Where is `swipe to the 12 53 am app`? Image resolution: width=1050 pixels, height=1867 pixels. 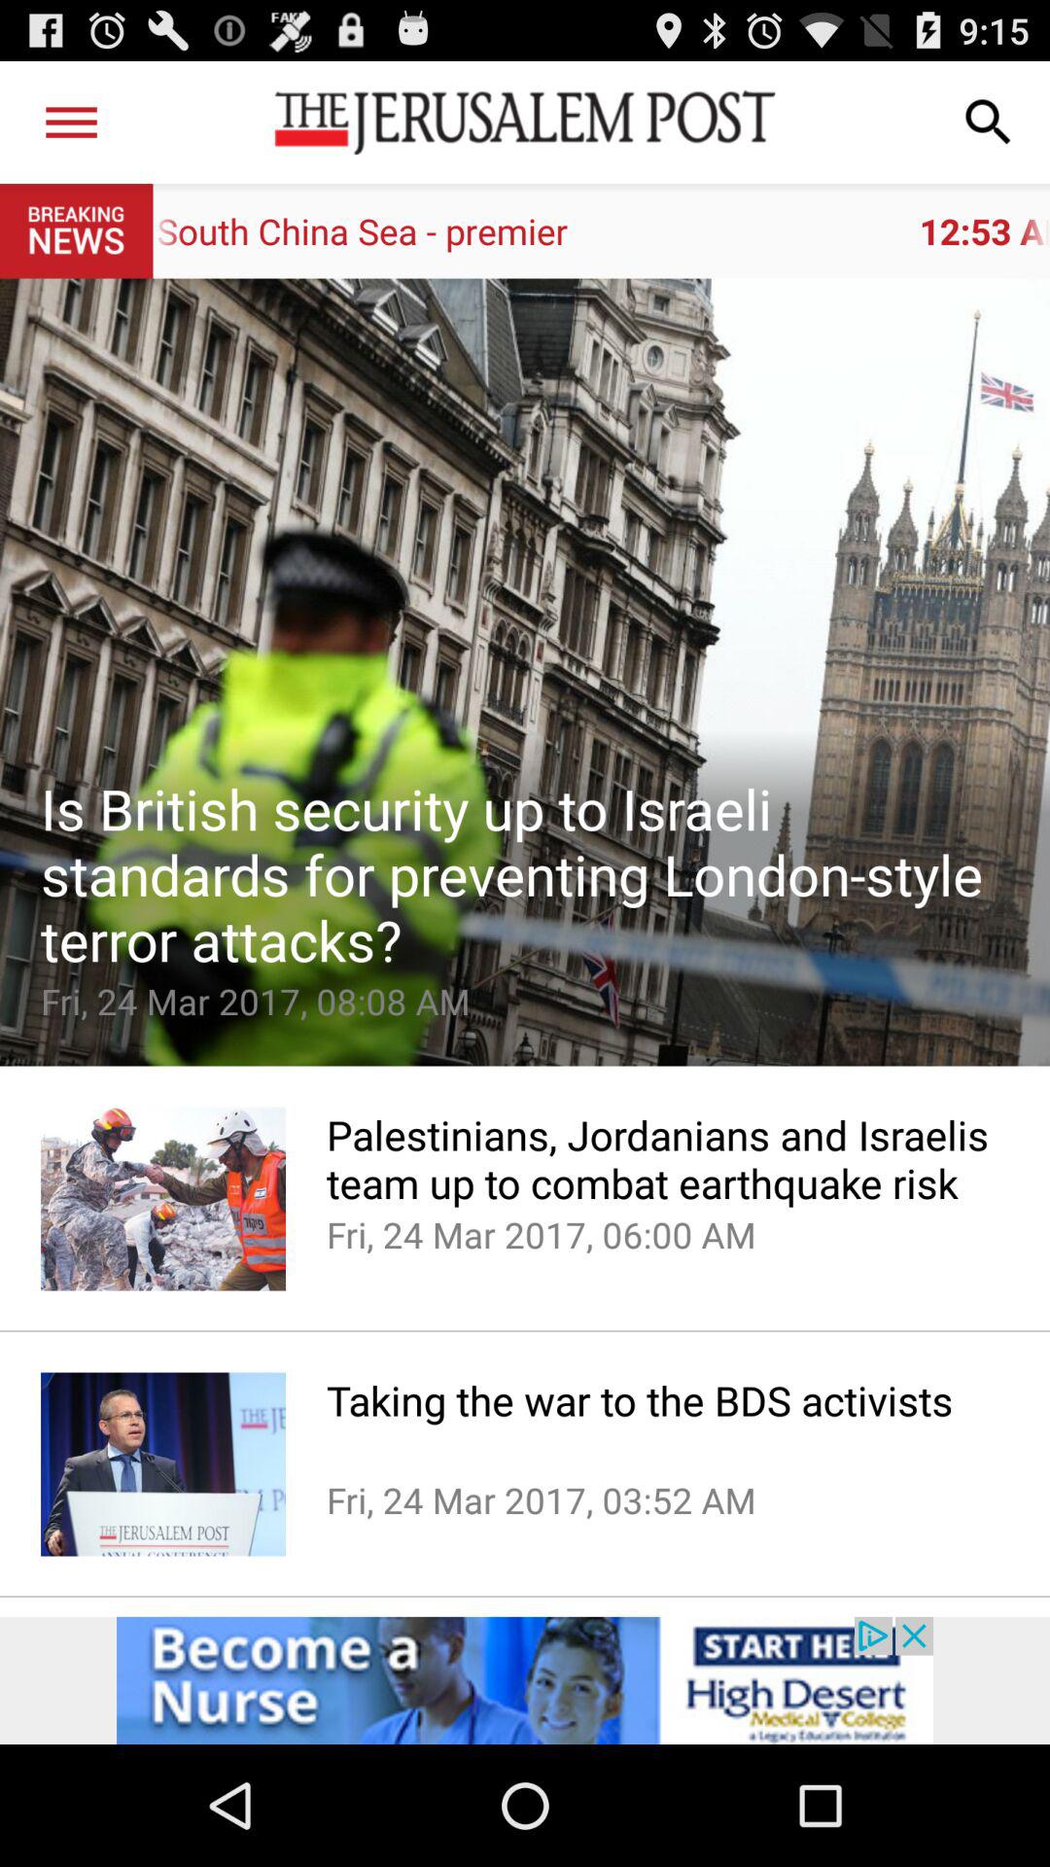 swipe to the 12 53 am app is located at coordinates (601, 231).